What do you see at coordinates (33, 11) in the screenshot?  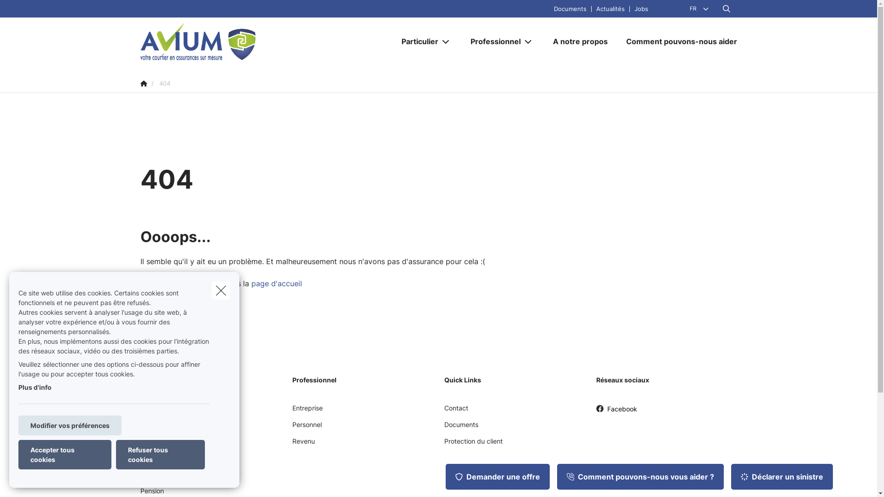 I see `Rechercher` at bounding box center [33, 11].